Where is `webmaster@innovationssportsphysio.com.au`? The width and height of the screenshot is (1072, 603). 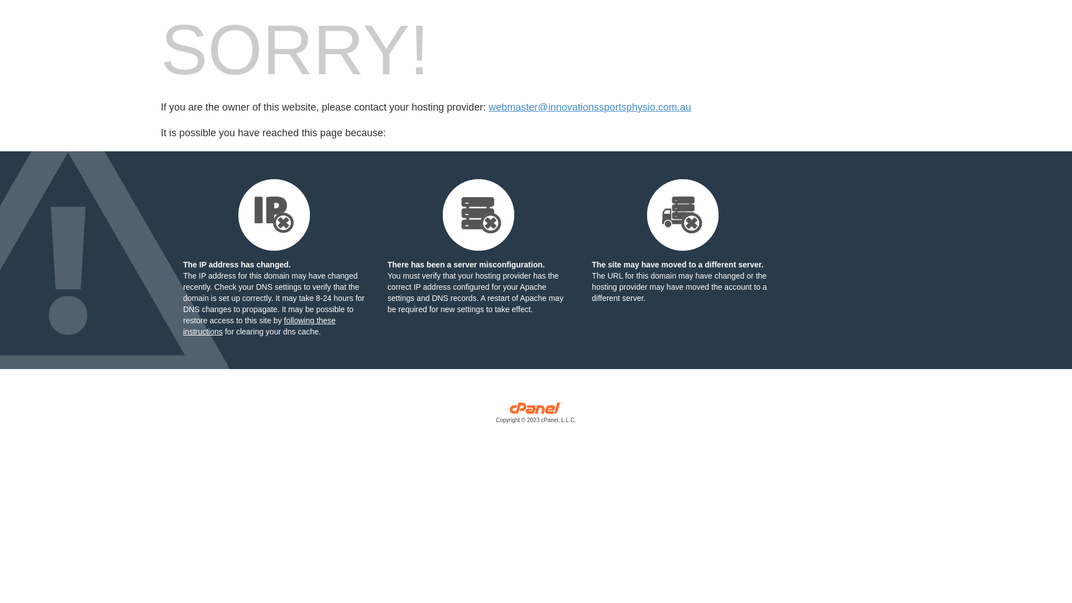 webmaster@innovationssportsphysio.com.au is located at coordinates (590, 107).